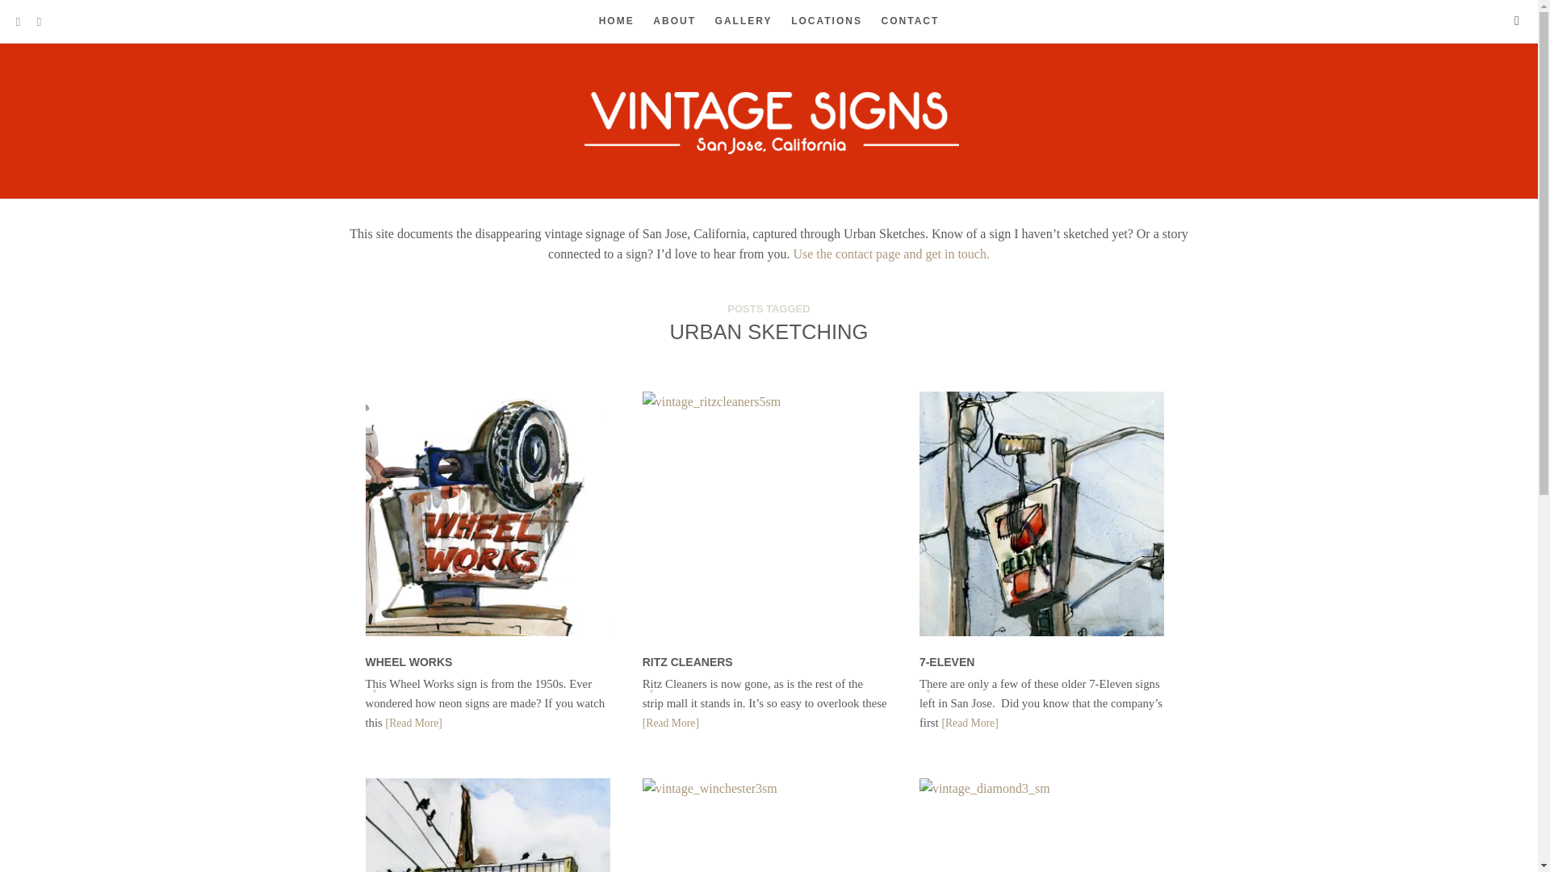 The width and height of the screenshot is (1550, 872). What do you see at coordinates (911, 21) in the screenshot?
I see `CONTACT` at bounding box center [911, 21].